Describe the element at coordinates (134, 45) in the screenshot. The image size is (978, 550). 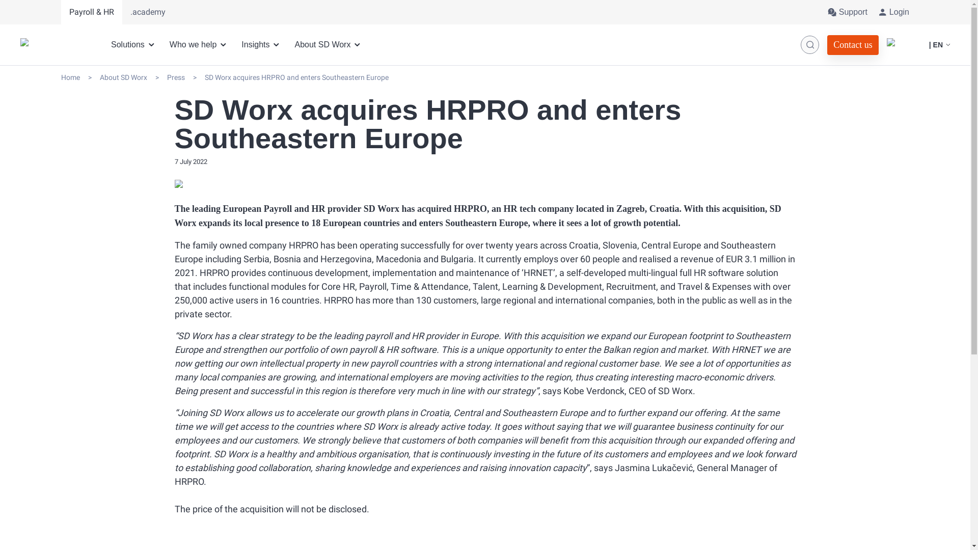
I see `Solutions` at that location.